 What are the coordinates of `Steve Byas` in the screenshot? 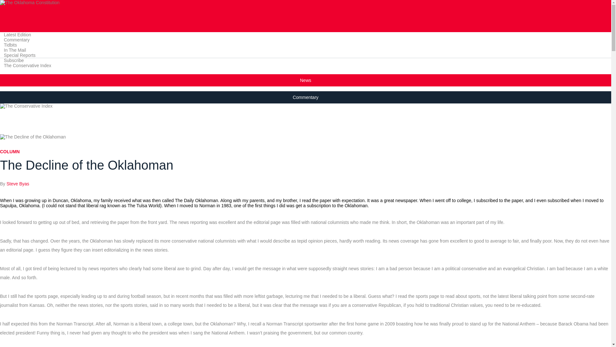 It's located at (17, 184).